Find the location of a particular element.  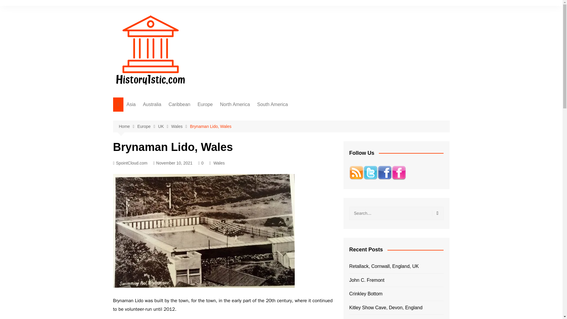

Home is located at coordinates (128, 126).